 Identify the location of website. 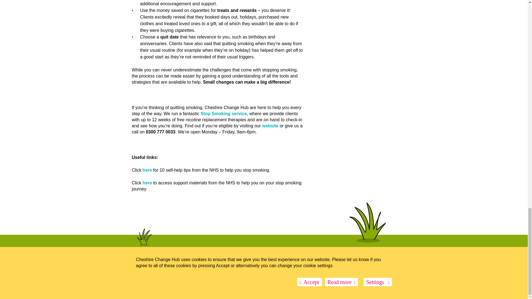
(270, 126).